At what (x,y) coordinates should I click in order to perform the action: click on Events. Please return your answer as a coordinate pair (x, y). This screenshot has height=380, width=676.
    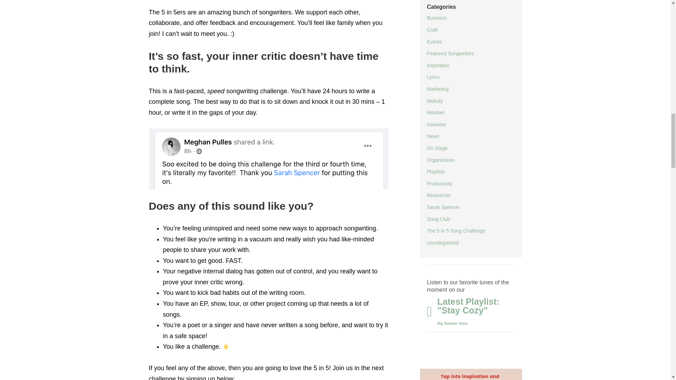
    Looking at the image, I should click on (434, 42).